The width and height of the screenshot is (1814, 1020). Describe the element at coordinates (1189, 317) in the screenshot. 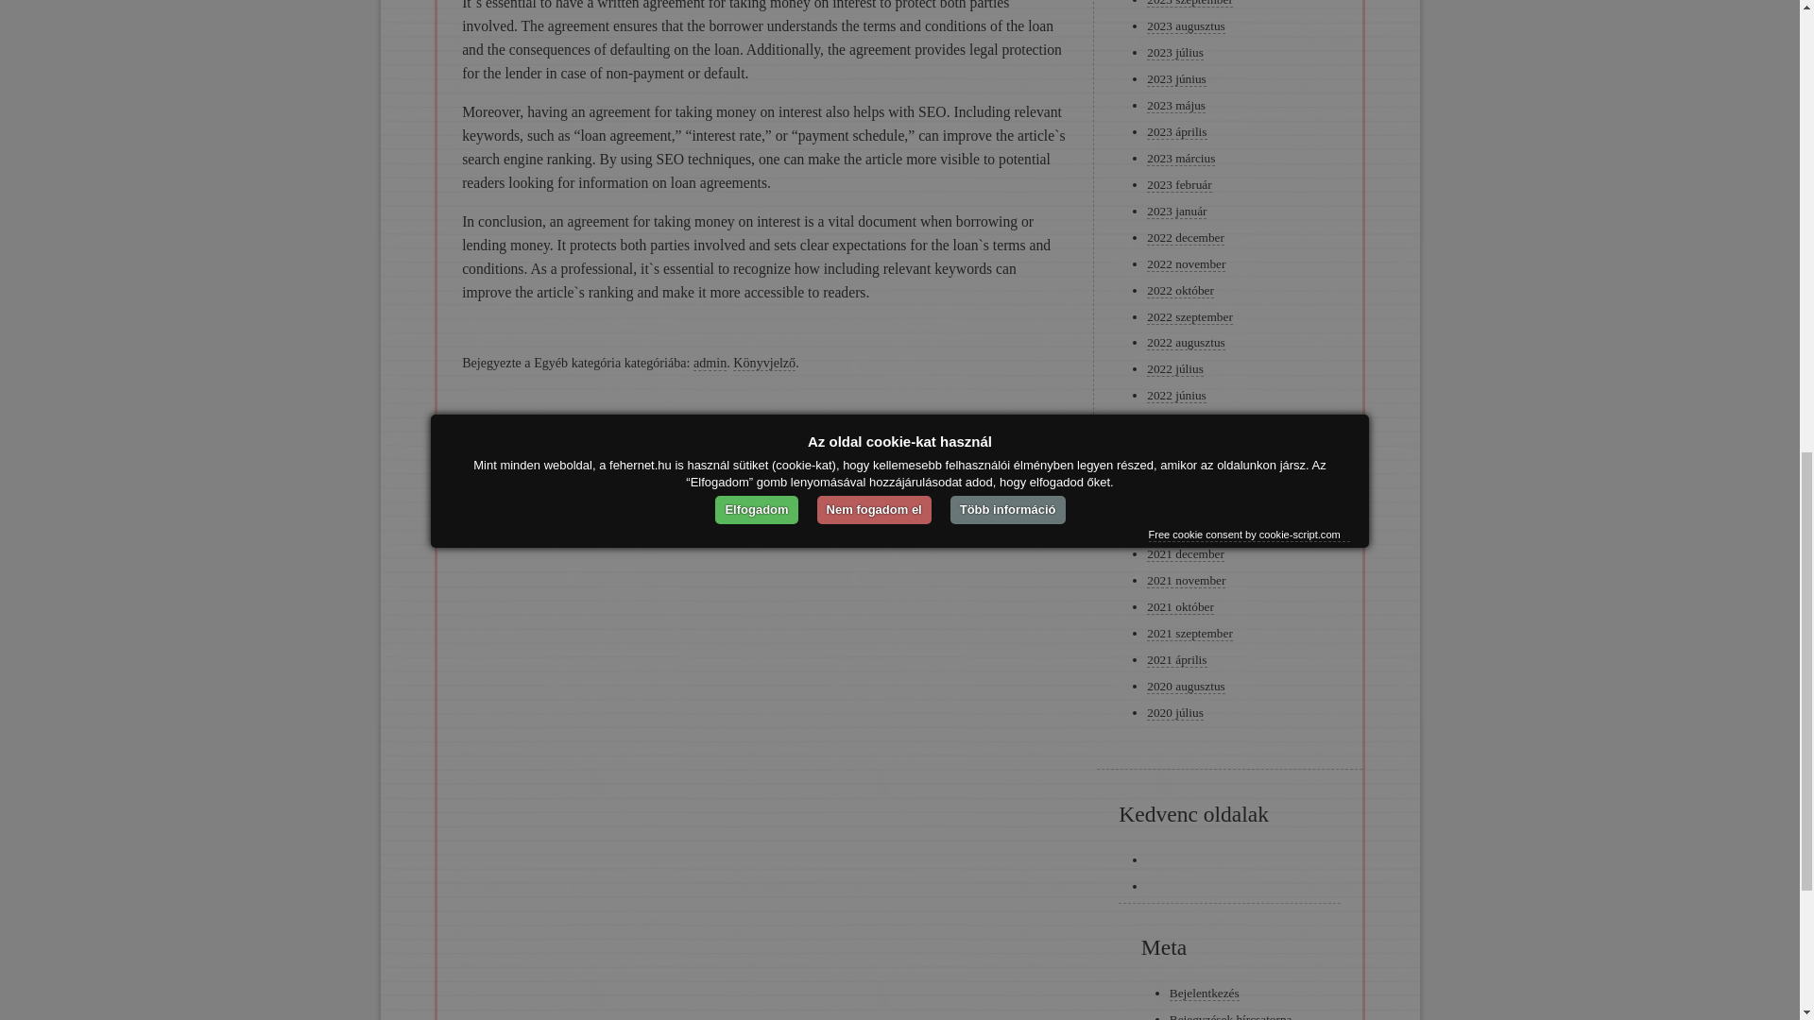

I see `2022 szeptember` at that location.